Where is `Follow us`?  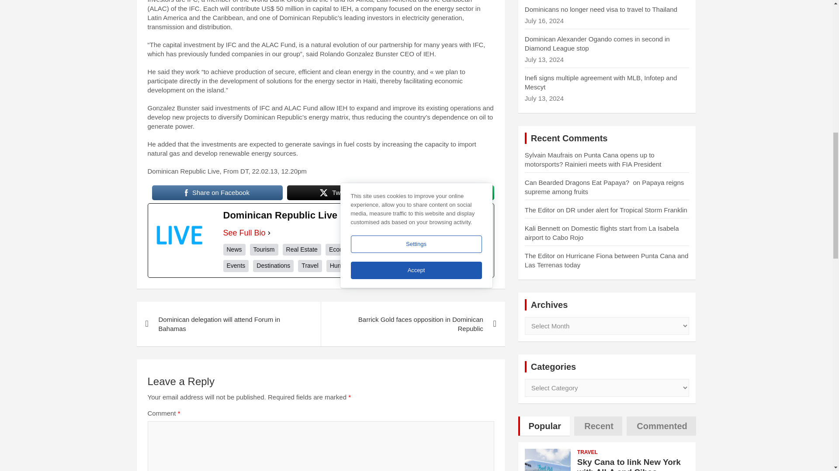
Follow us is located at coordinates (440, 193).